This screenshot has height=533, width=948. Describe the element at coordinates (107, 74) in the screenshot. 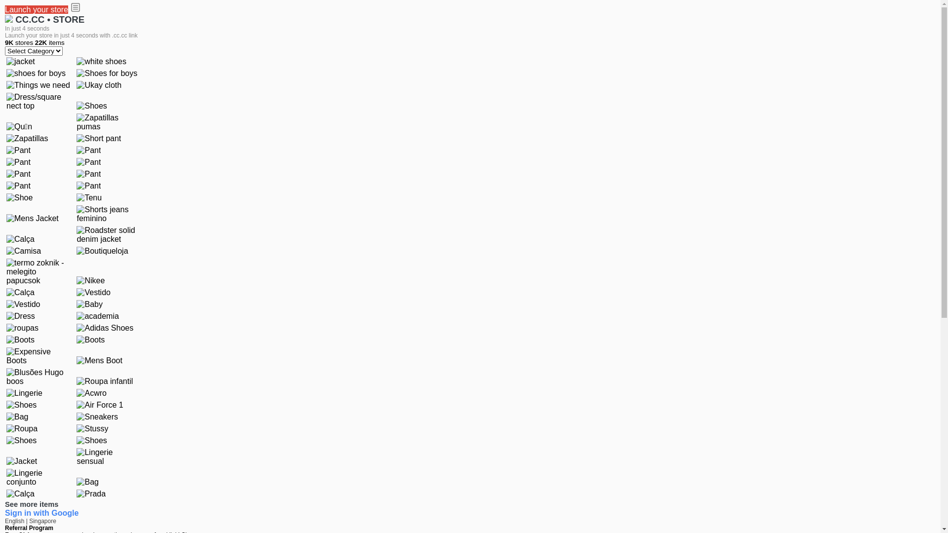

I see `Shoes for boys` at that location.